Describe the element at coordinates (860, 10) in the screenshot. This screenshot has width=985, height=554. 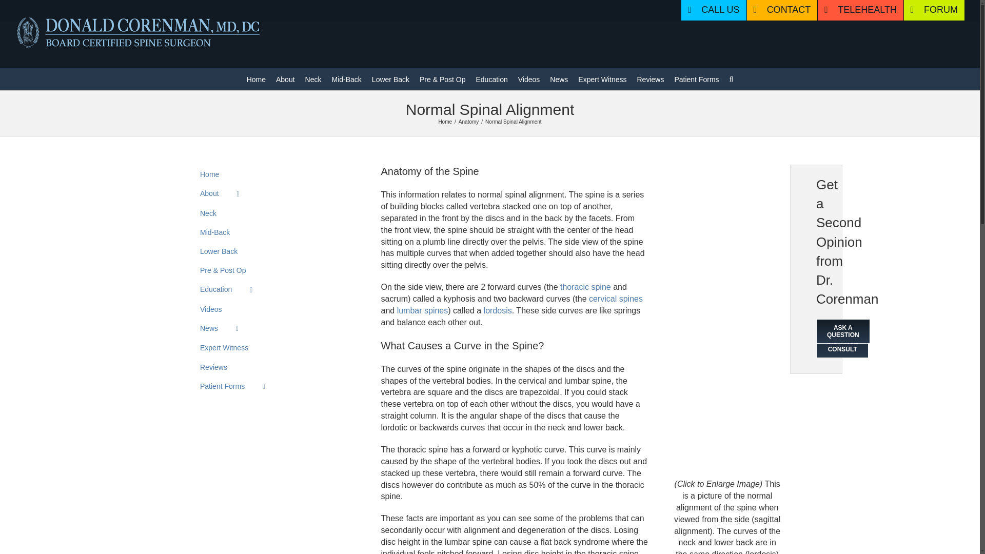
I see `TELEHEALTH` at that location.